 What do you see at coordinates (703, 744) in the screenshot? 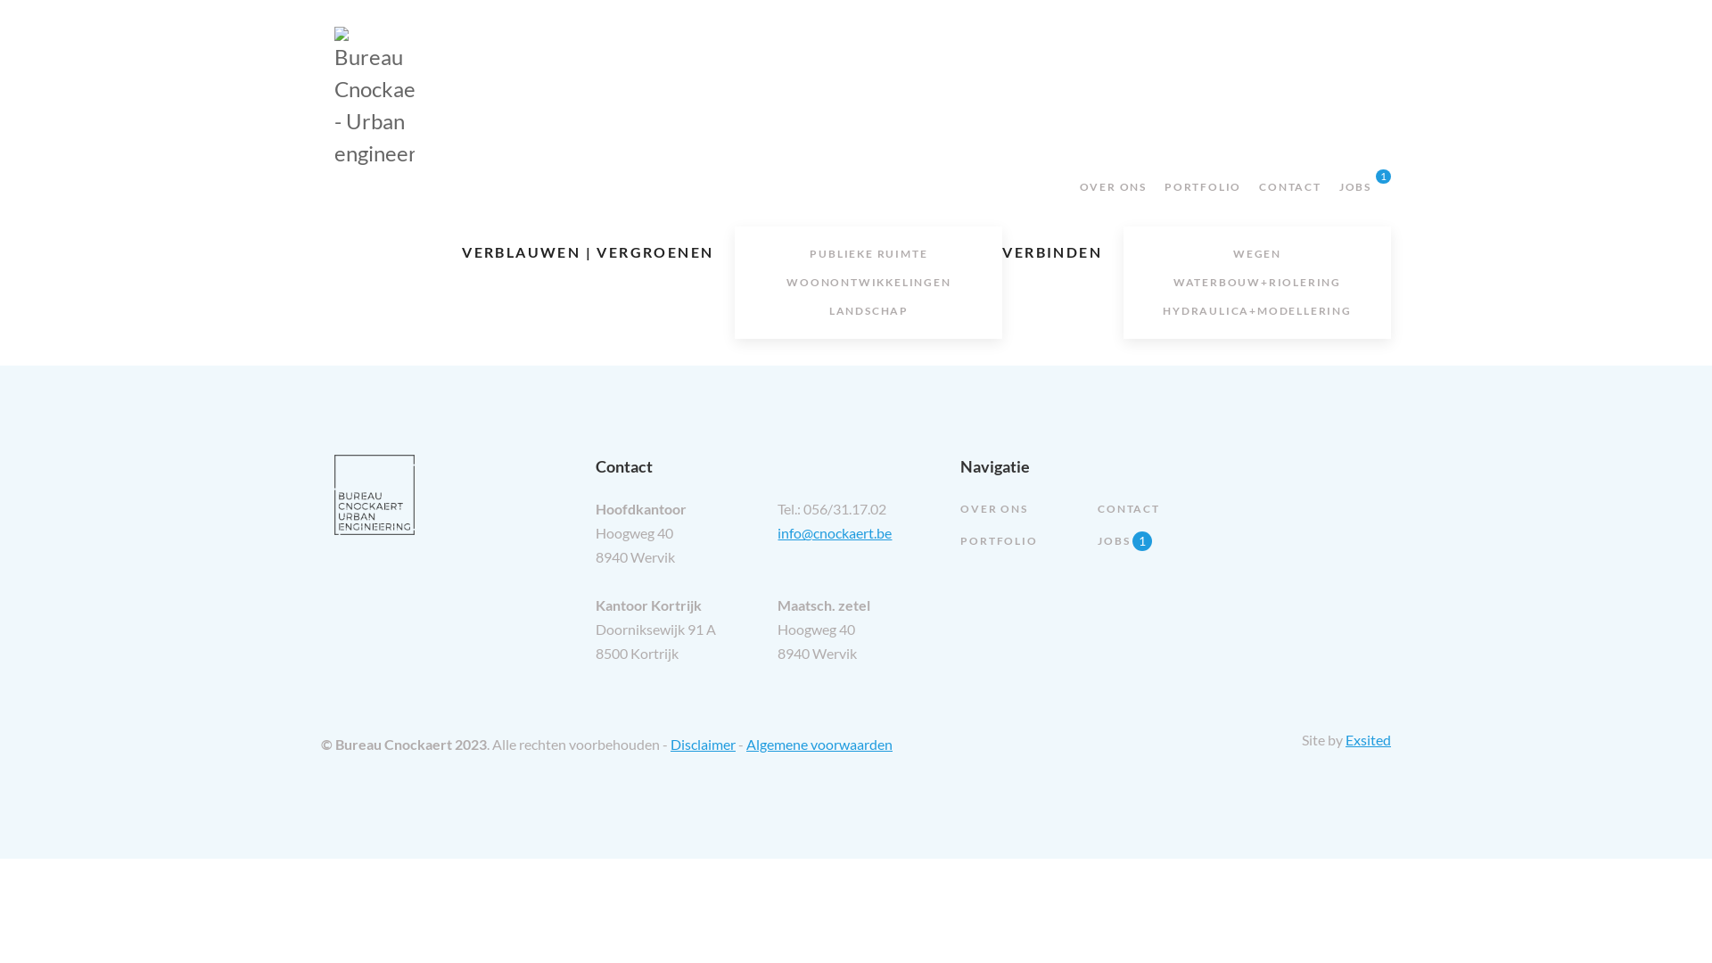
I see `Disclaimer` at bounding box center [703, 744].